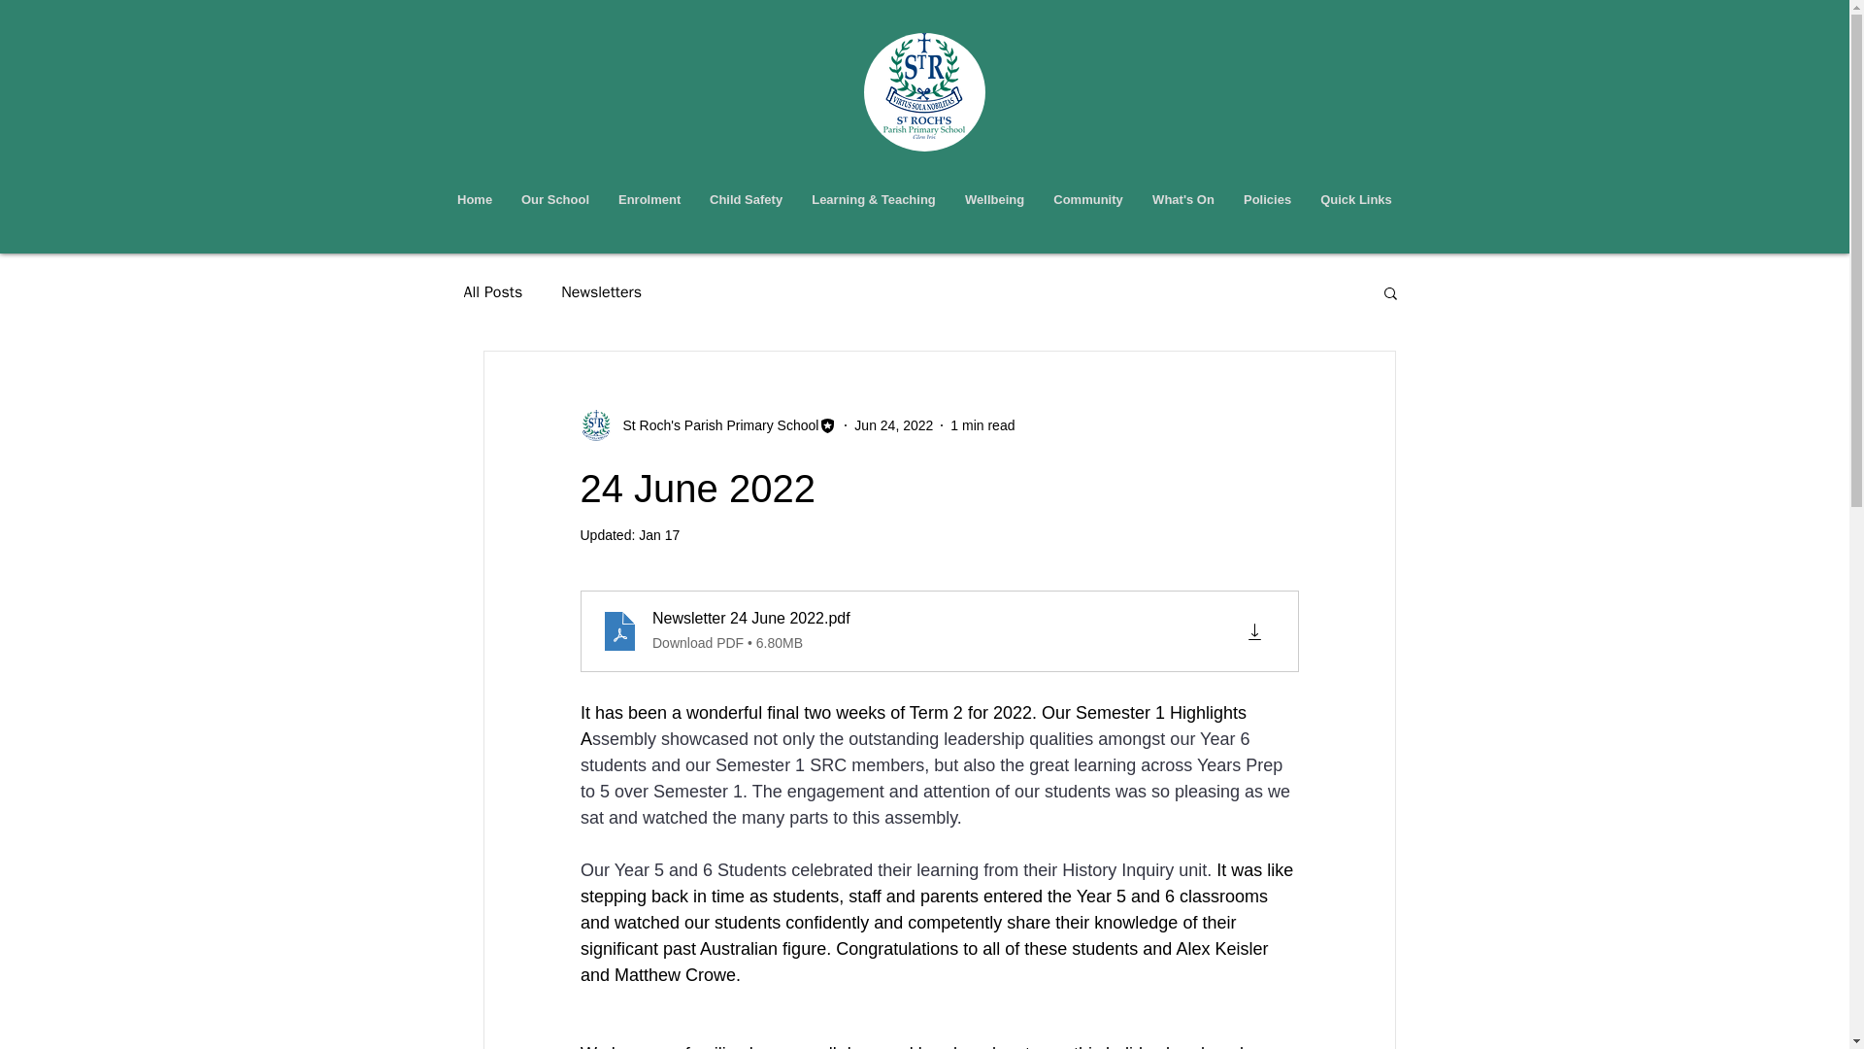 The height and width of the screenshot is (1049, 1864). Describe the element at coordinates (746, 198) in the screenshot. I see `Child Safety` at that location.